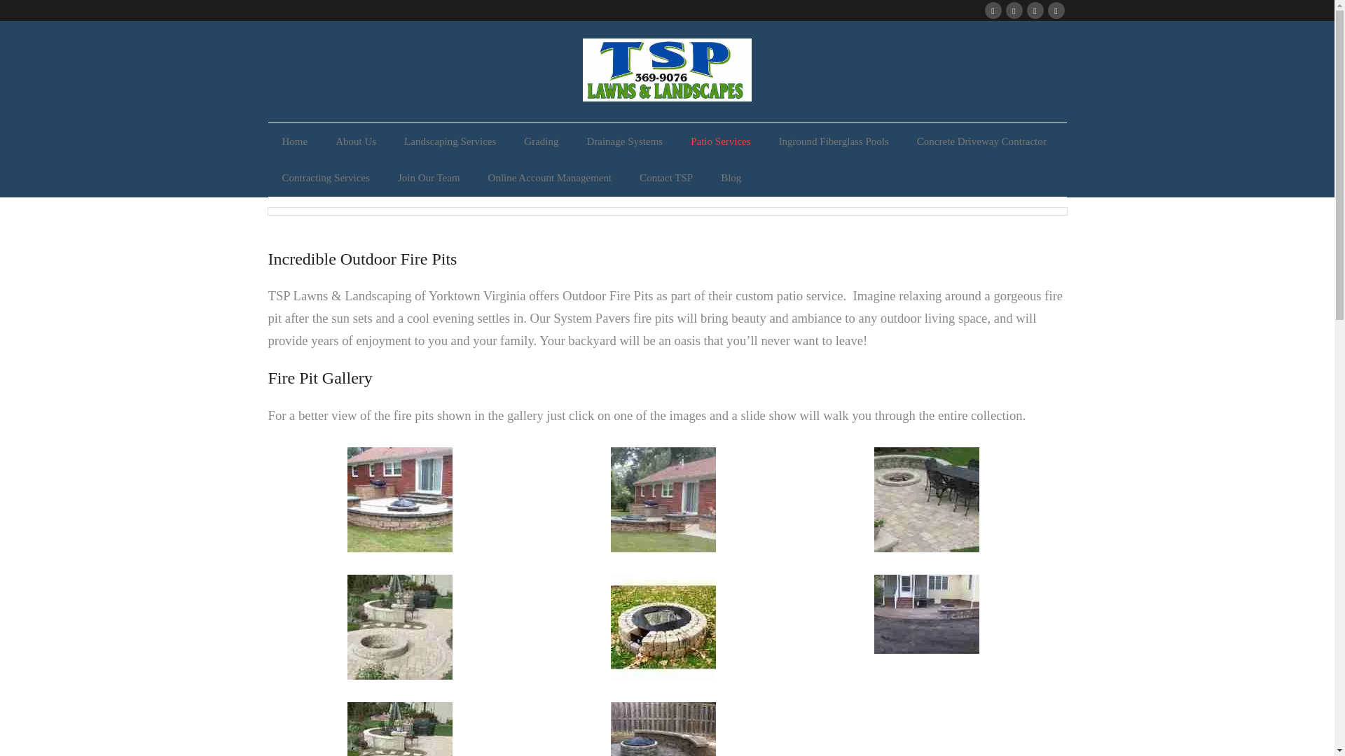 The width and height of the screenshot is (1345, 756). What do you see at coordinates (450, 141) in the screenshot?
I see `Landscaping Services` at bounding box center [450, 141].